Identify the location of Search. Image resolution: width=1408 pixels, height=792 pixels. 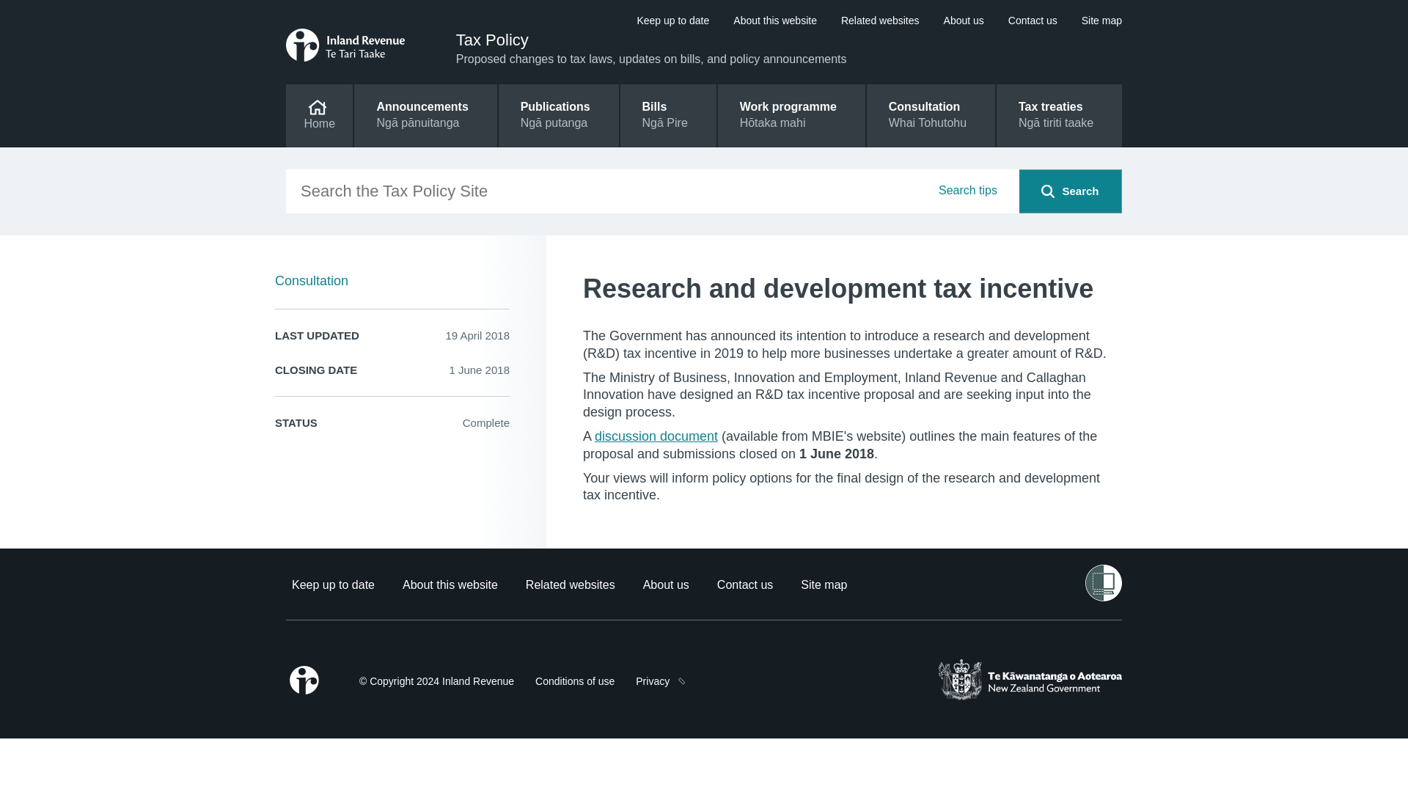
(1048, 191).